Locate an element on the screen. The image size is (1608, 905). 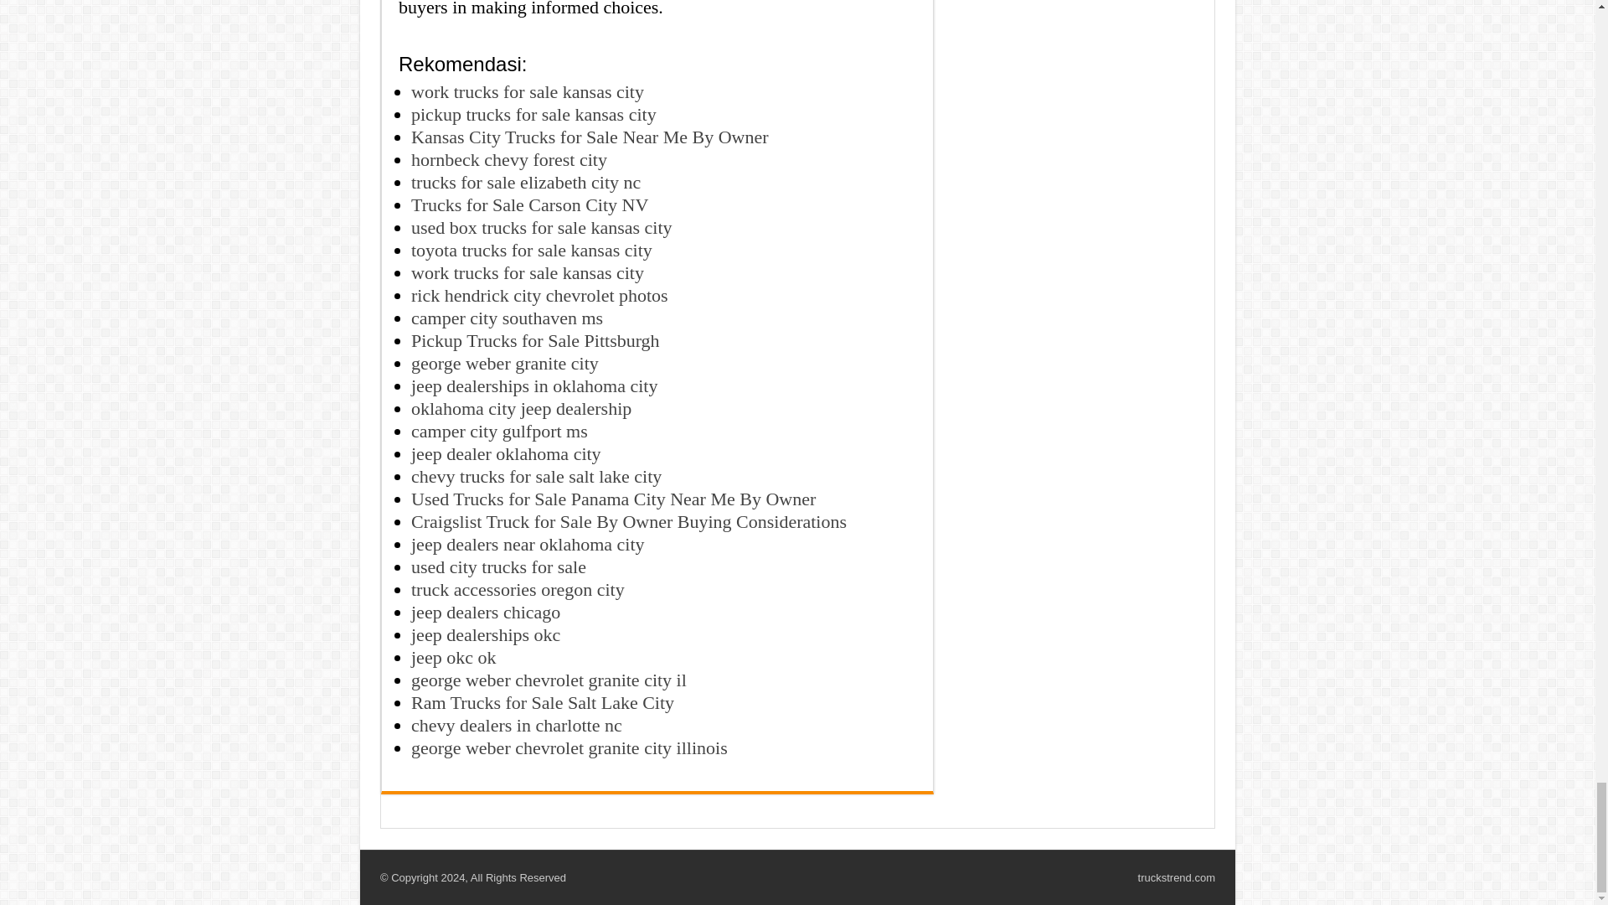
Trucks for Sale Carson City NV is located at coordinates (529, 204).